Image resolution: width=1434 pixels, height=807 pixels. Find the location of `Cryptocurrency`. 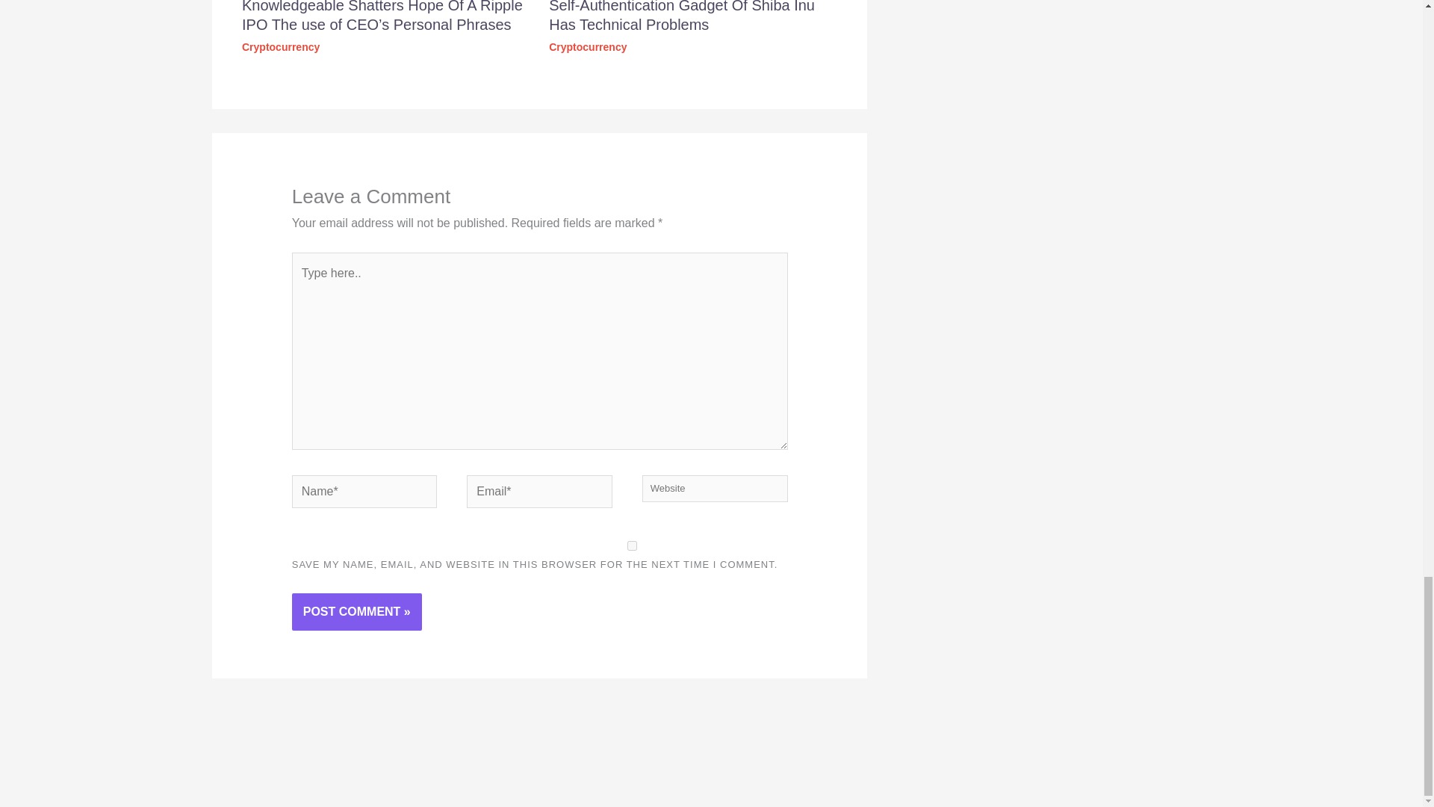

Cryptocurrency is located at coordinates (588, 47).